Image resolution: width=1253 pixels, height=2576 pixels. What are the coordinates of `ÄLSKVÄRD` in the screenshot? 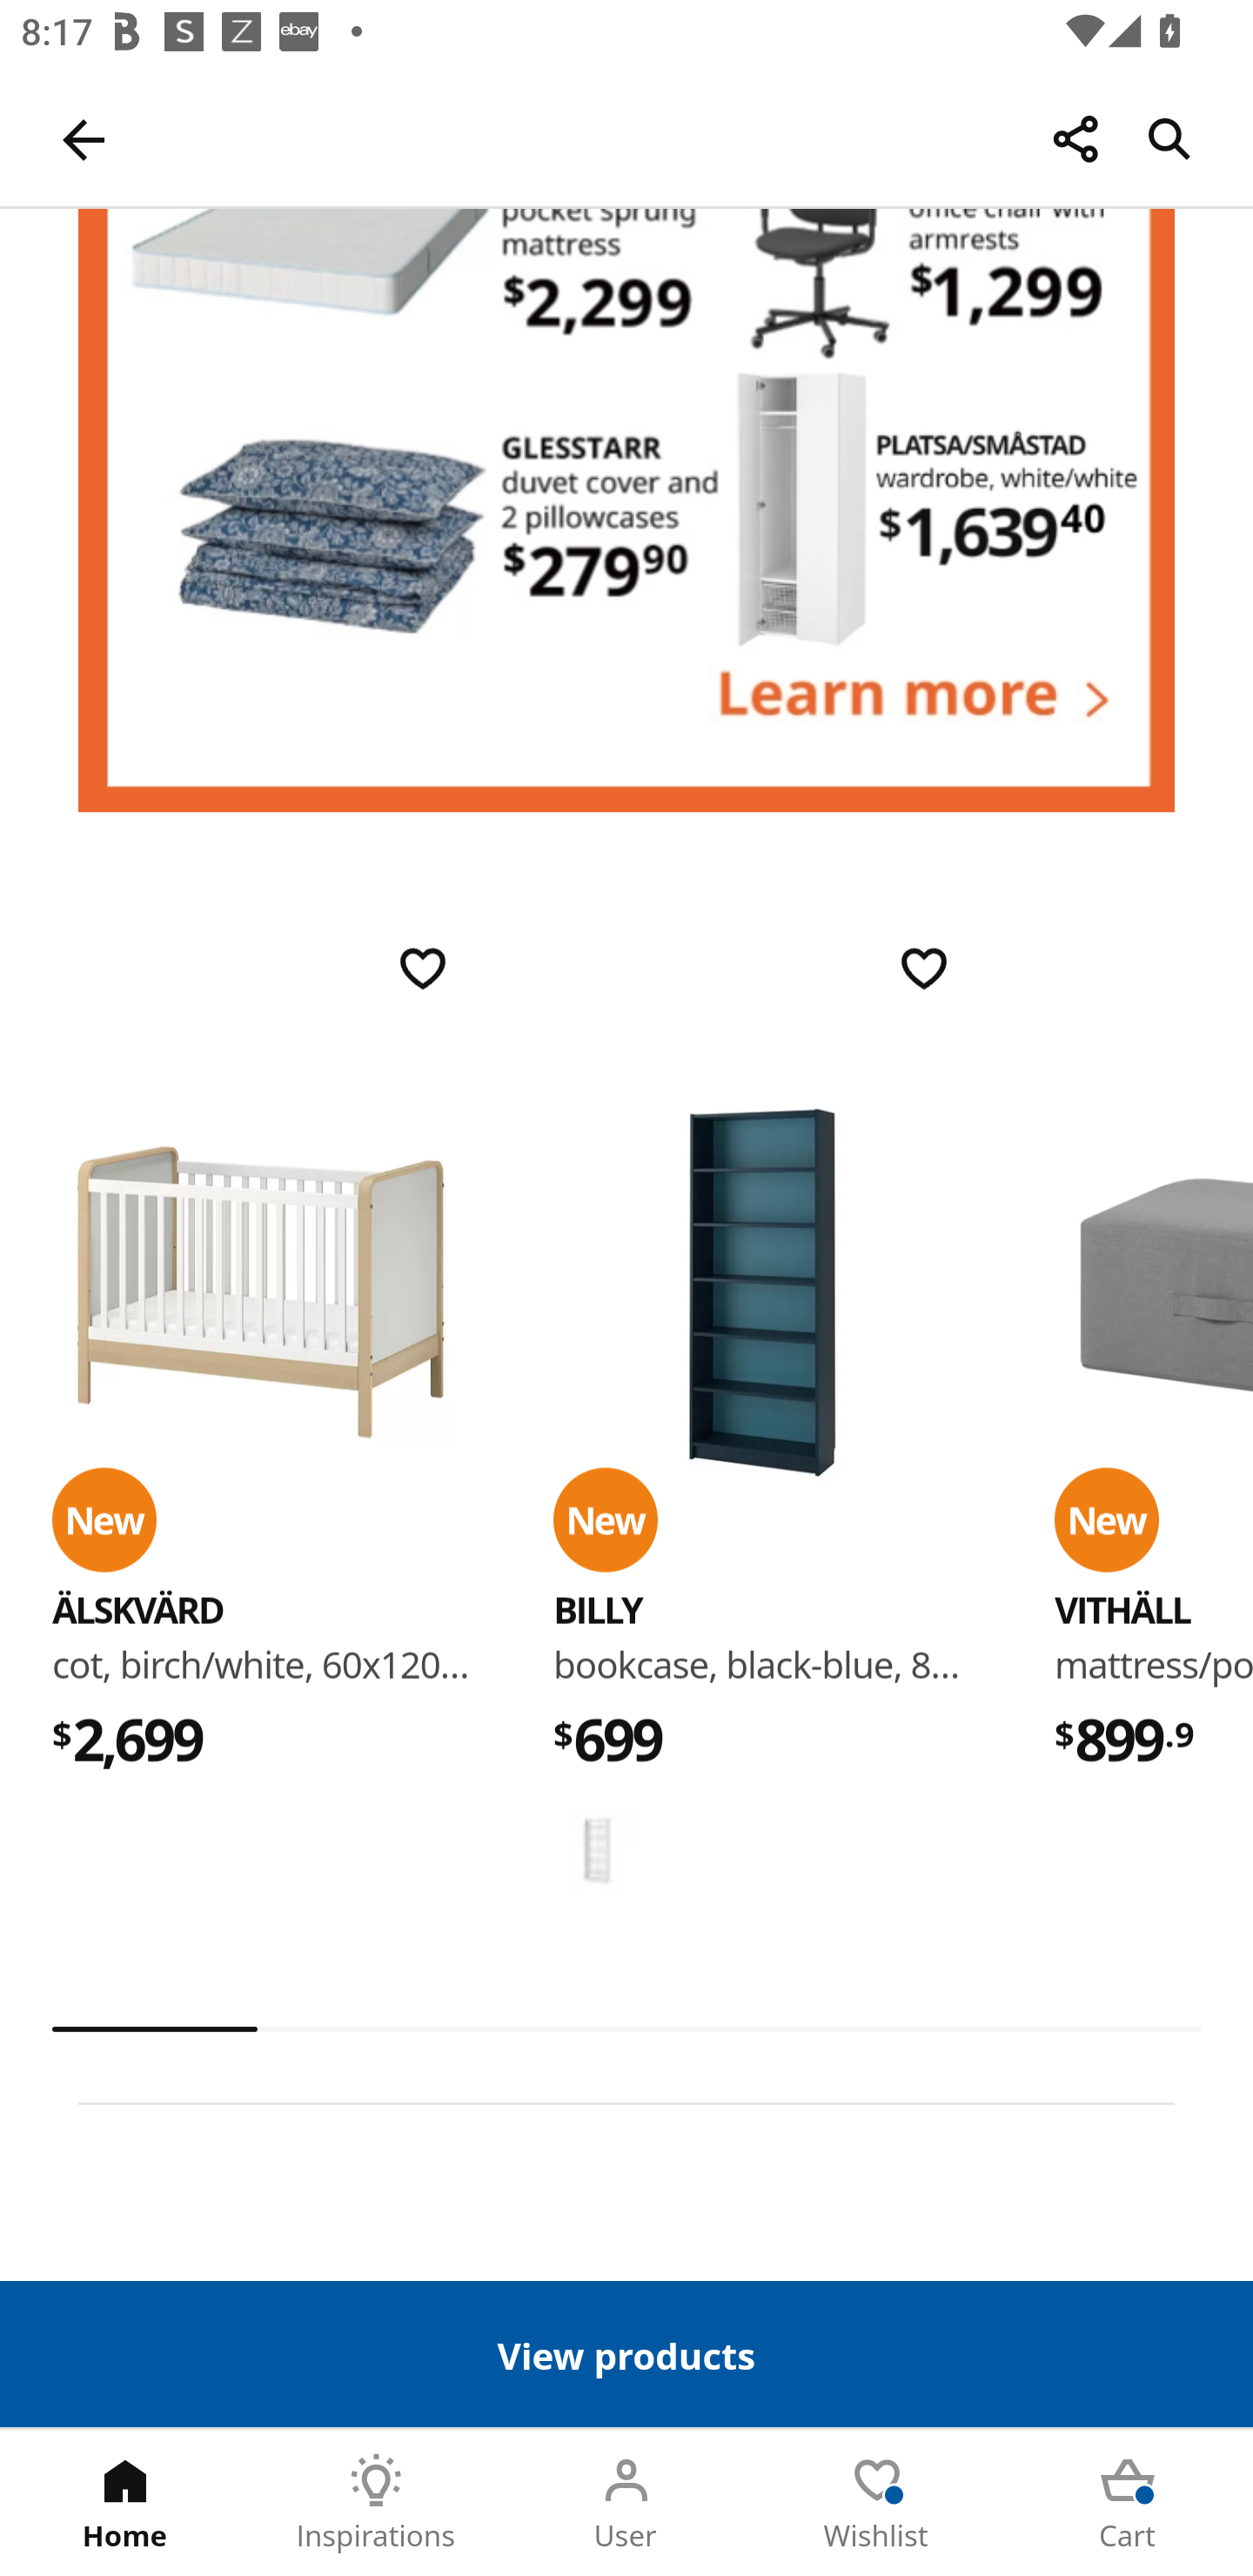 It's located at (261, 1294).